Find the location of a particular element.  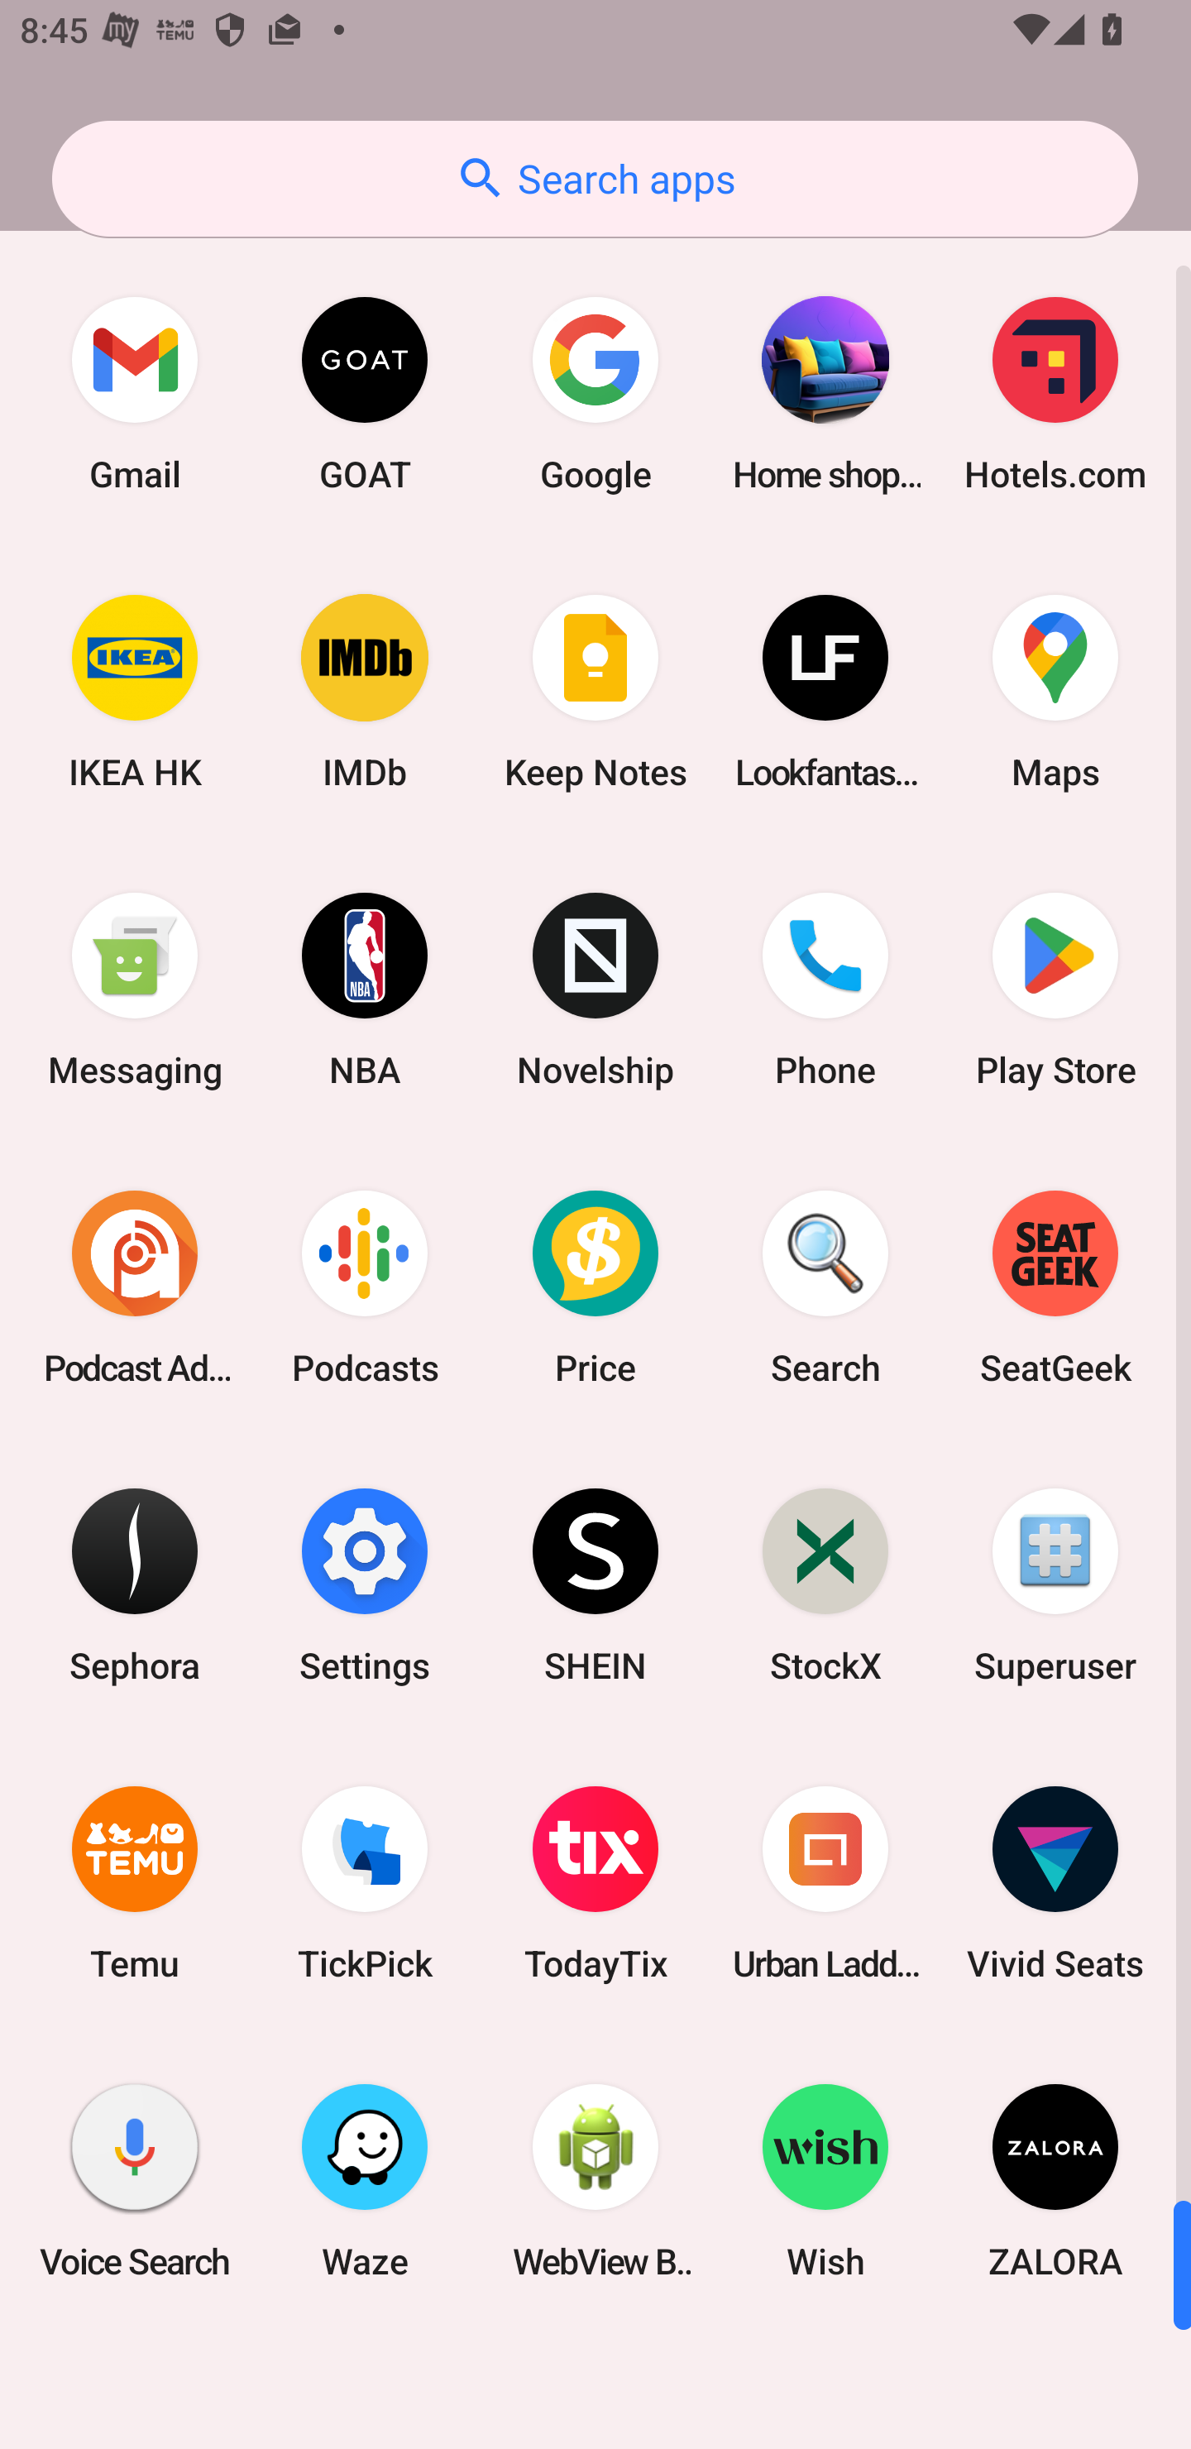

WebView Browser Tester is located at coordinates (595, 2180).